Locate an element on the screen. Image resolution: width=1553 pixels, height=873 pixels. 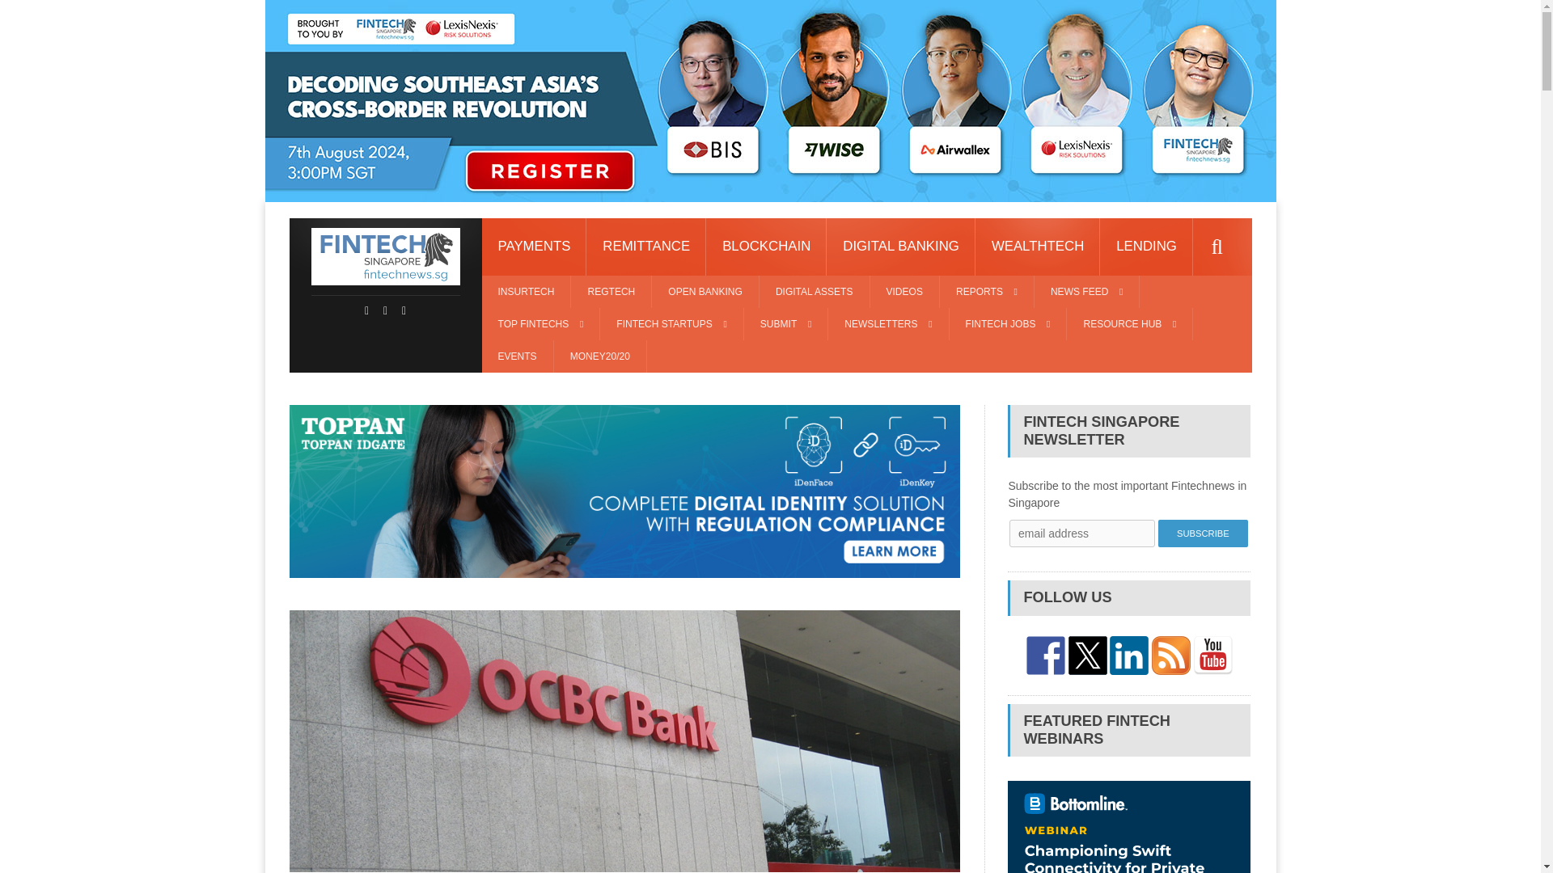
Follow us on Facebook is located at coordinates (1046, 655).